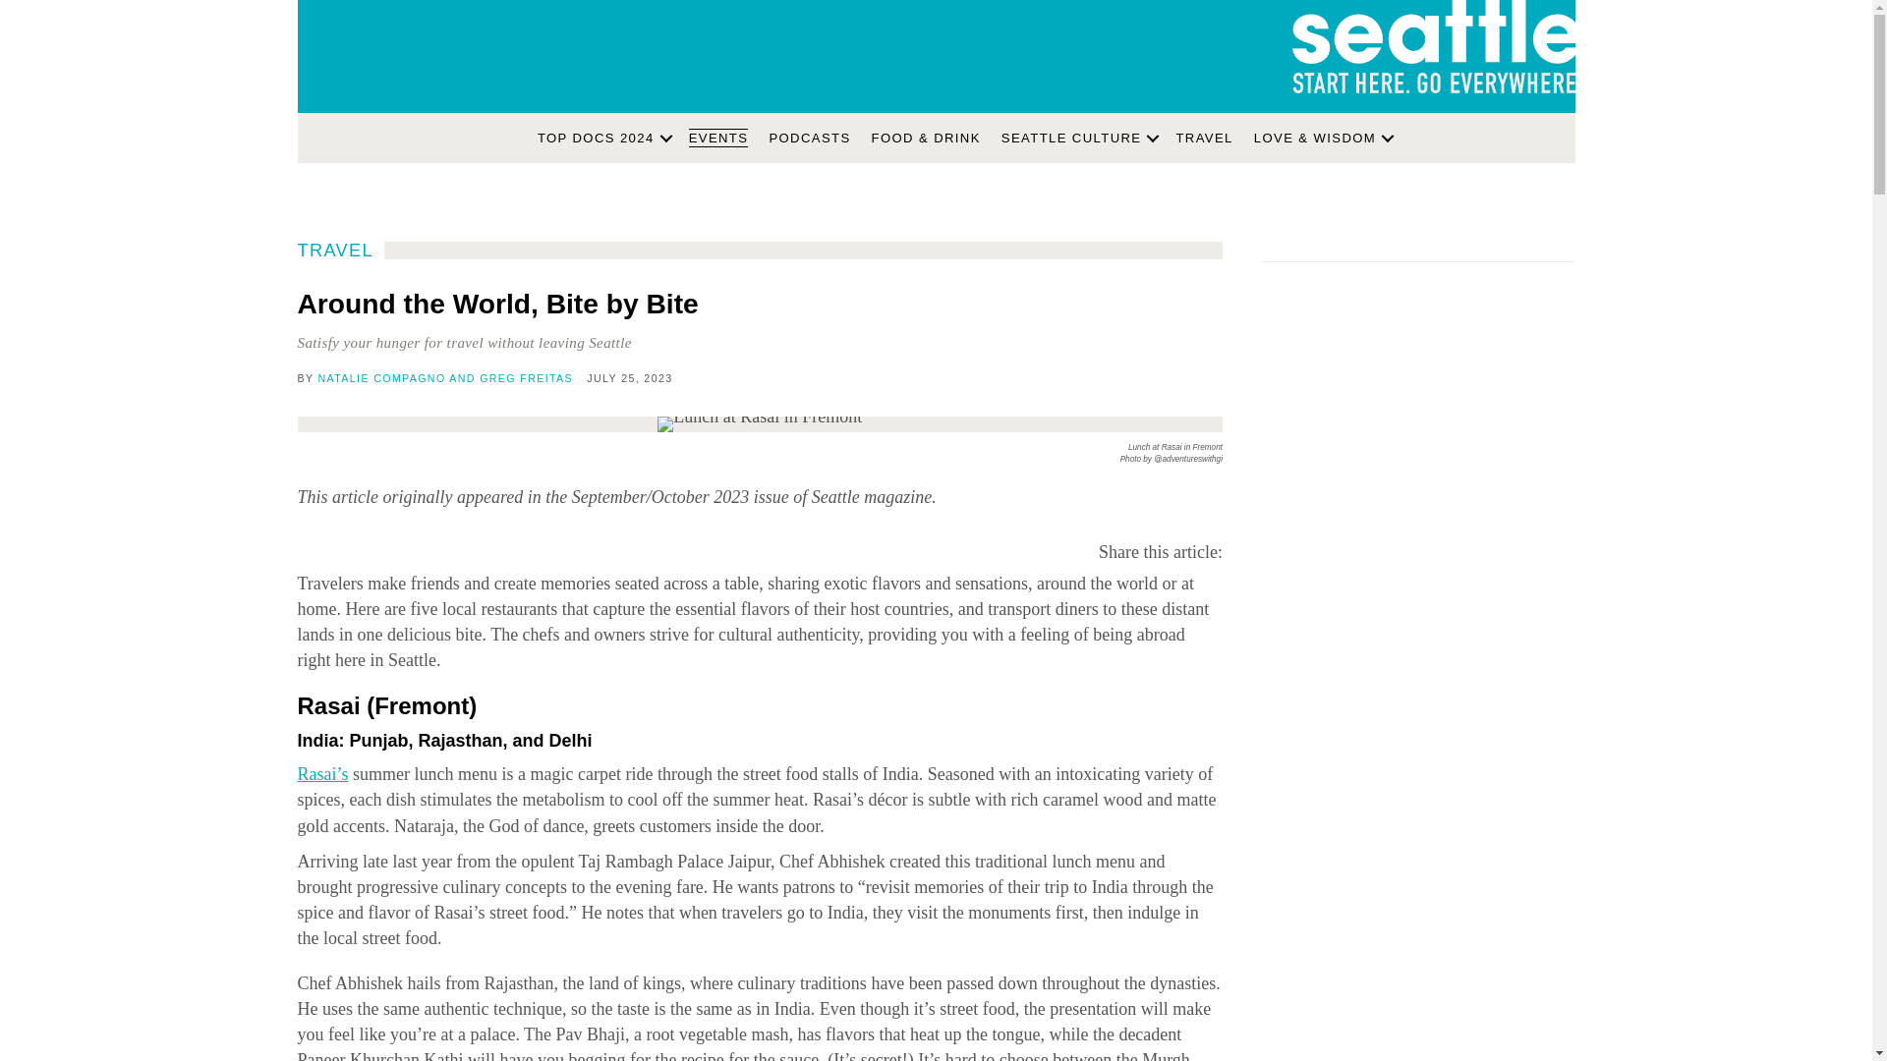 The image size is (1887, 1061). What do you see at coordinates (809, 138) in the screenshot?
I see `PODCASTS` at bounding box center [809, 138].